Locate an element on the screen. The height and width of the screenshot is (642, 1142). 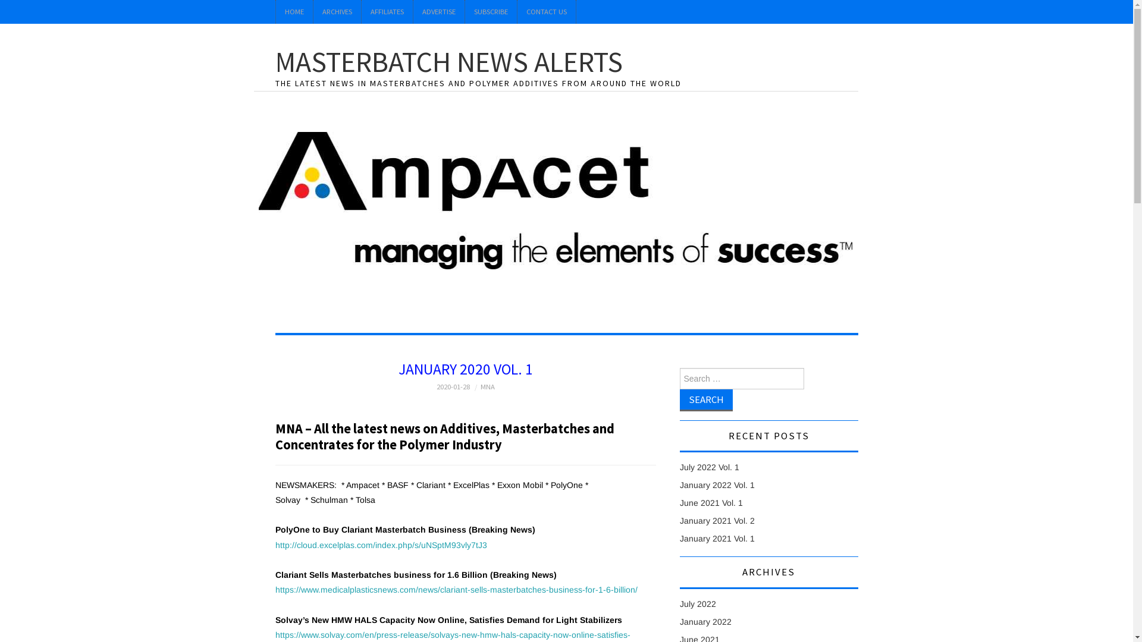
January 2022 Vol. 1 is located at coordinates (717, 485).